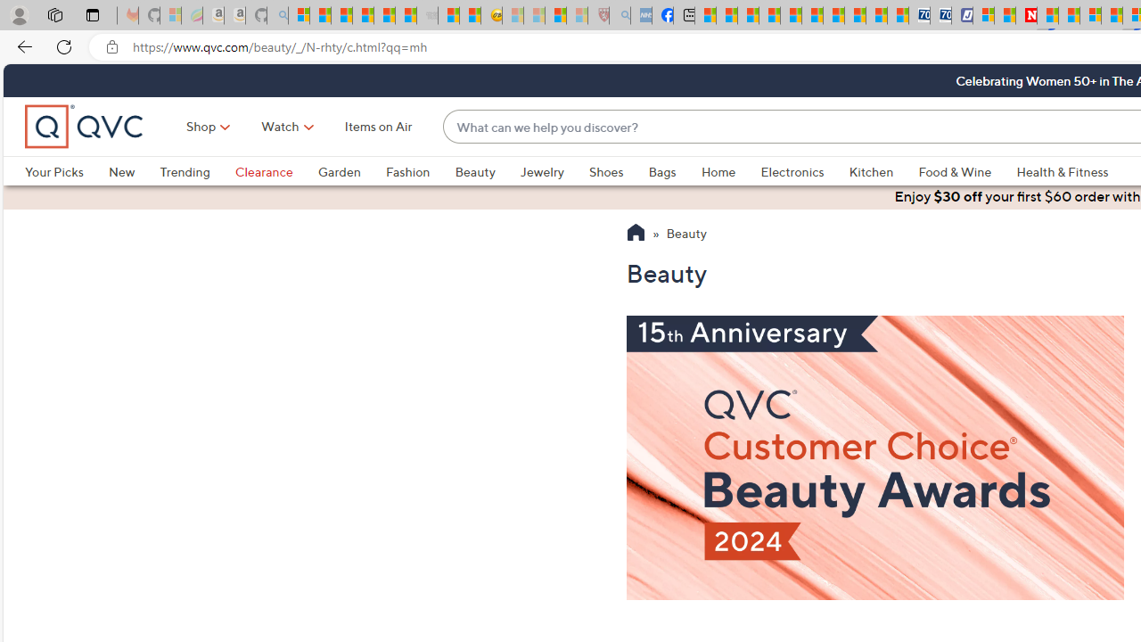 The image size is (1141, 642). What do you see at coordinates (1063, 171) in the screenshot?
I see `Health & Fitness` at bounding box center [1063, 171].